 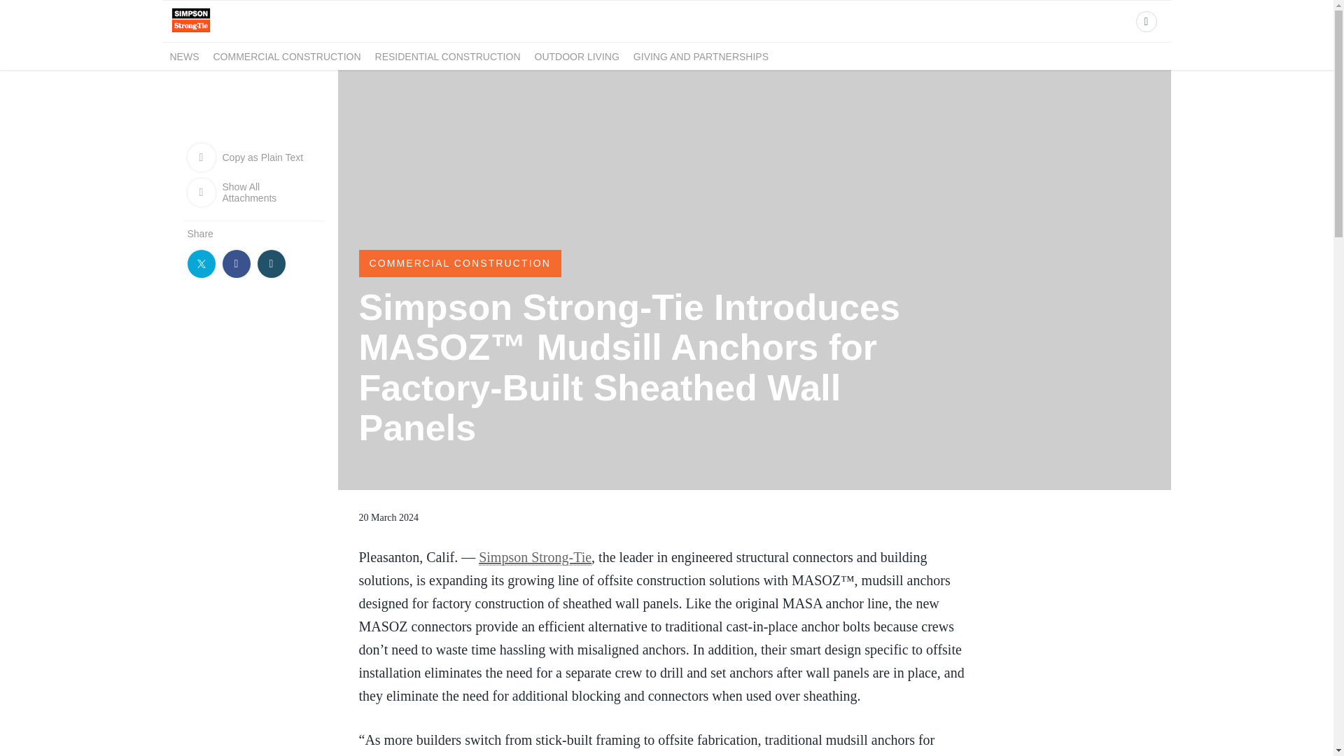 I want to click on About Simpson Strong-Tie, so click(x=190, y=34).